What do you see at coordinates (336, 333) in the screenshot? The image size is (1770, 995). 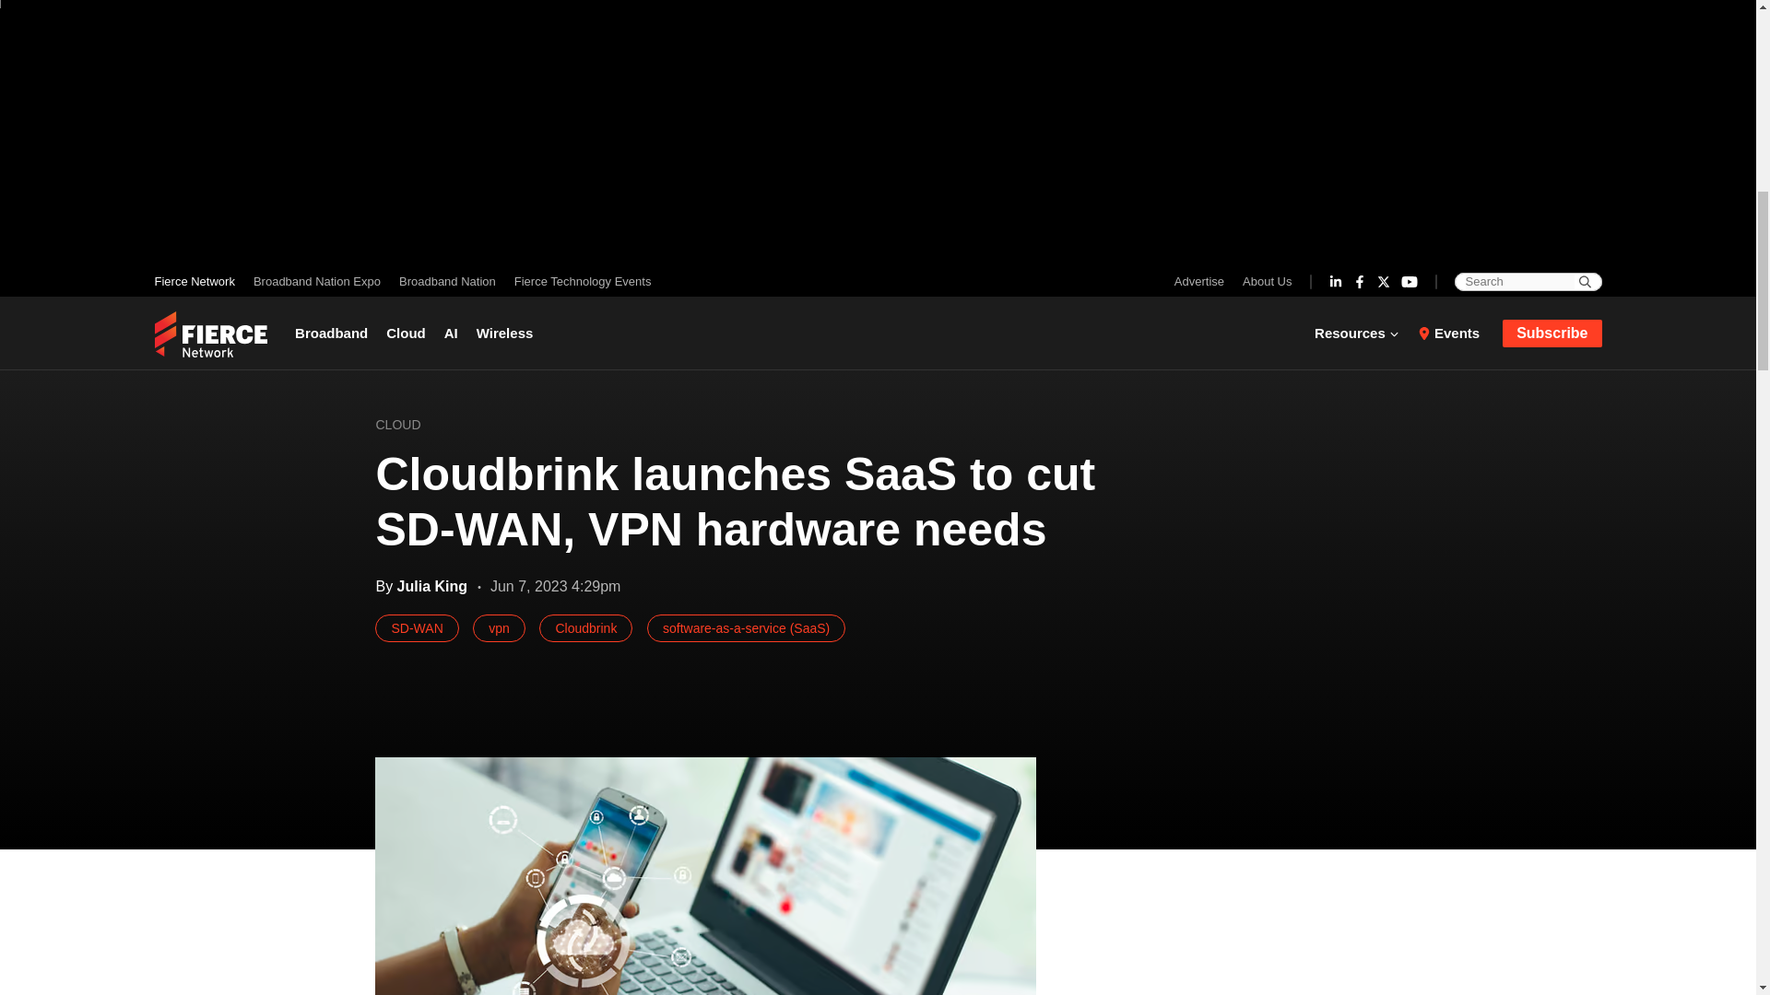 I see `Broadband` at bounding box center [336, 333].